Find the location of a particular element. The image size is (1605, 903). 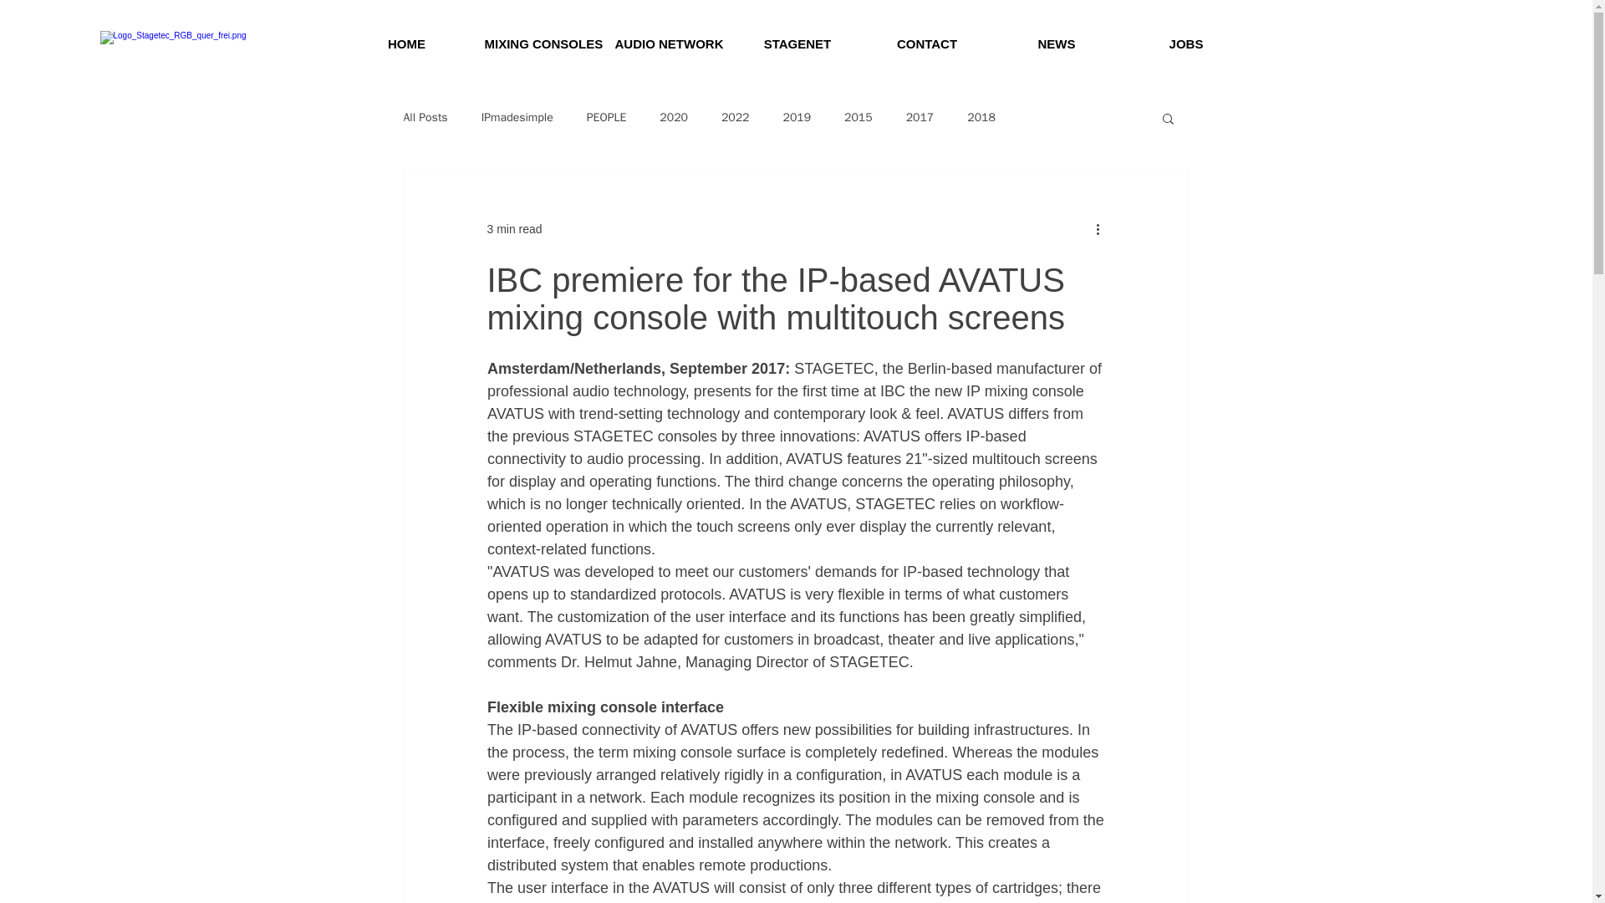

2022 is located at coordinates (735, 117).